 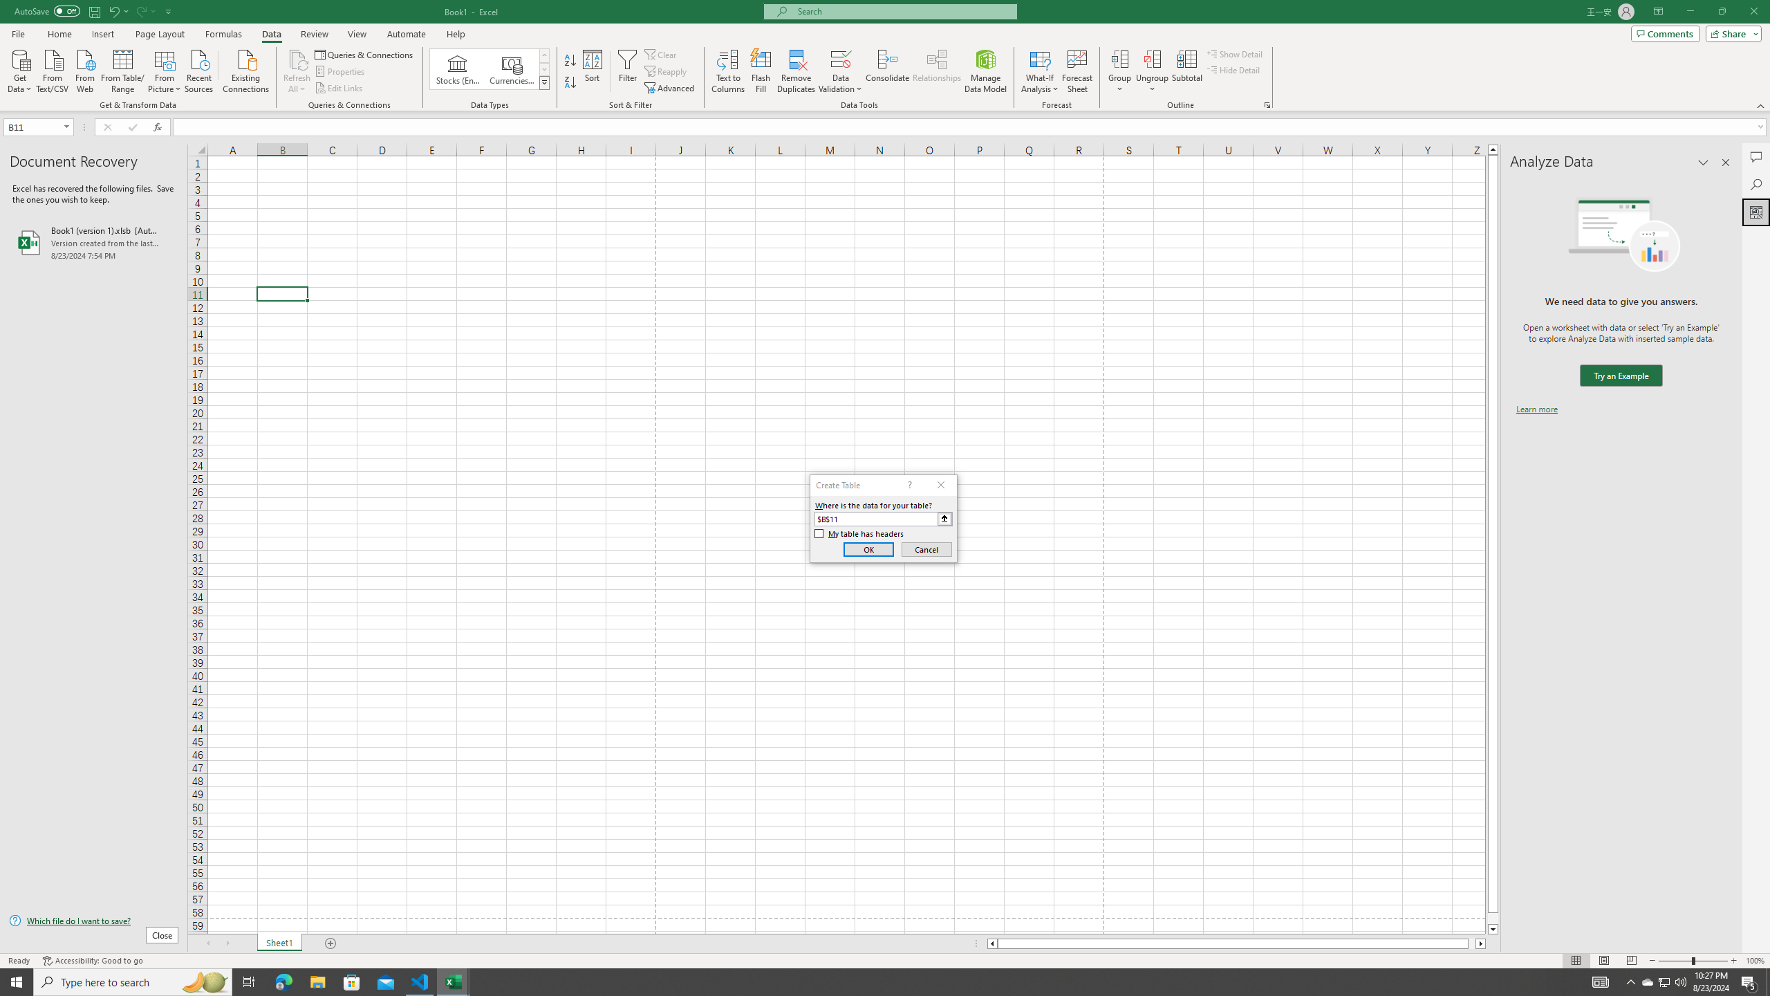 What do you see at coordinates (1233, 69) in the screenshot?
I see `Hide Detail` at bounding box center [1233, 69].